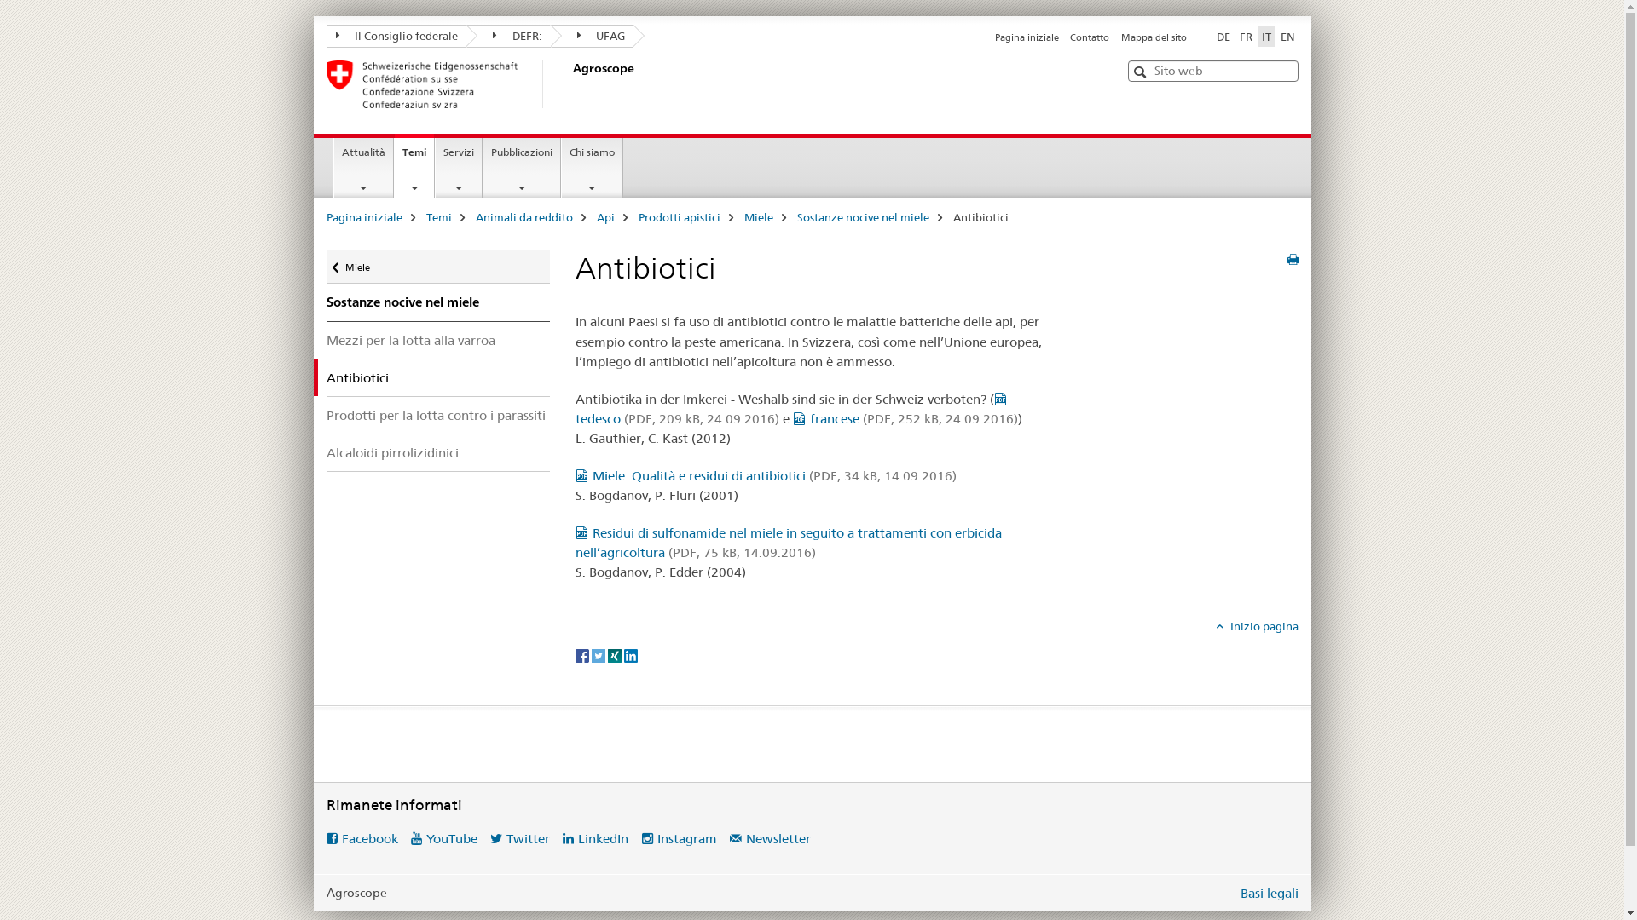  Describe the element at coordinates (1247, 37) in the screenshot. I see `FR` at that location.